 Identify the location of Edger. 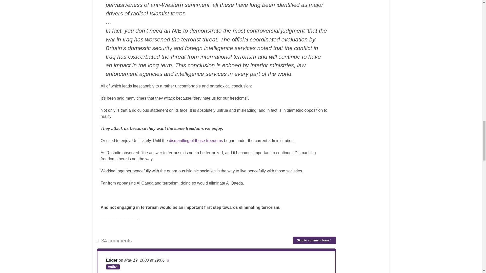
(112, 260).